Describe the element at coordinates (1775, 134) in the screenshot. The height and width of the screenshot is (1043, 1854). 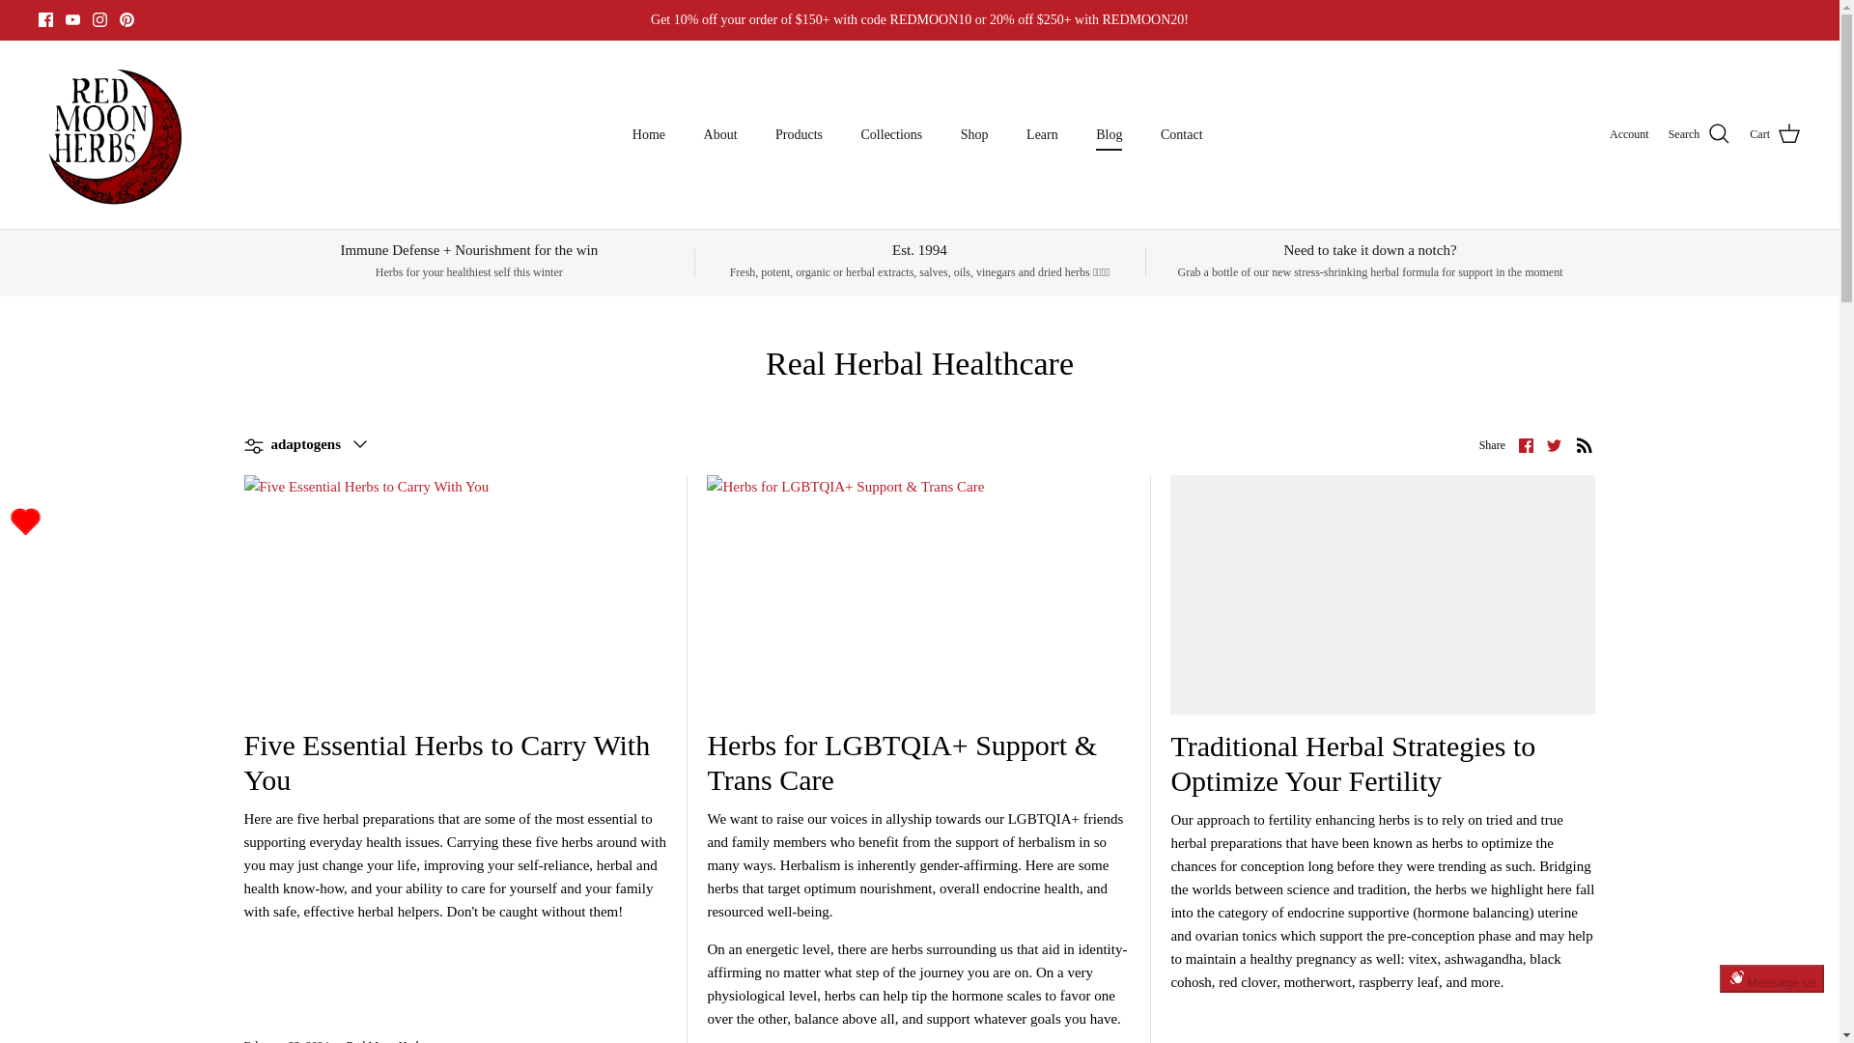
I see `Cart` at that location.